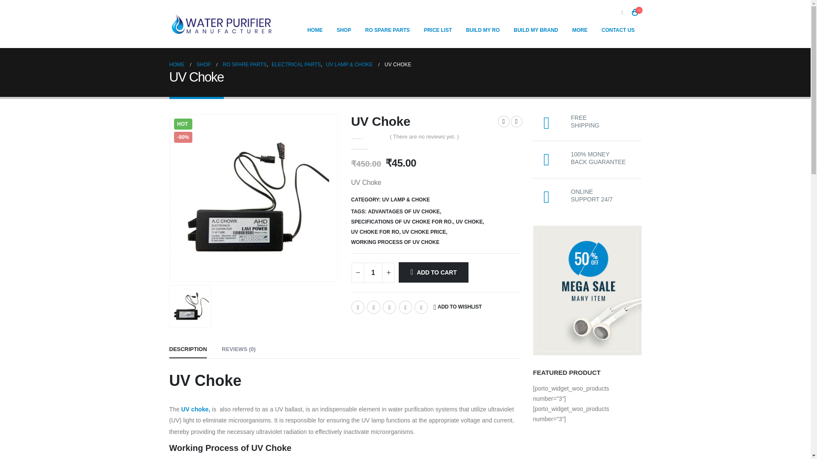 This screenshot has width=817, height=459. Describe the element at coordinates (387, 30) in the screenshot. I see `RO SPARE PARTS` at that location.